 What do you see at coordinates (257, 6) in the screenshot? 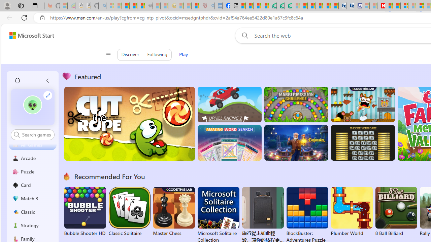
I see `World - MSN` at bounding box center [257, 6].